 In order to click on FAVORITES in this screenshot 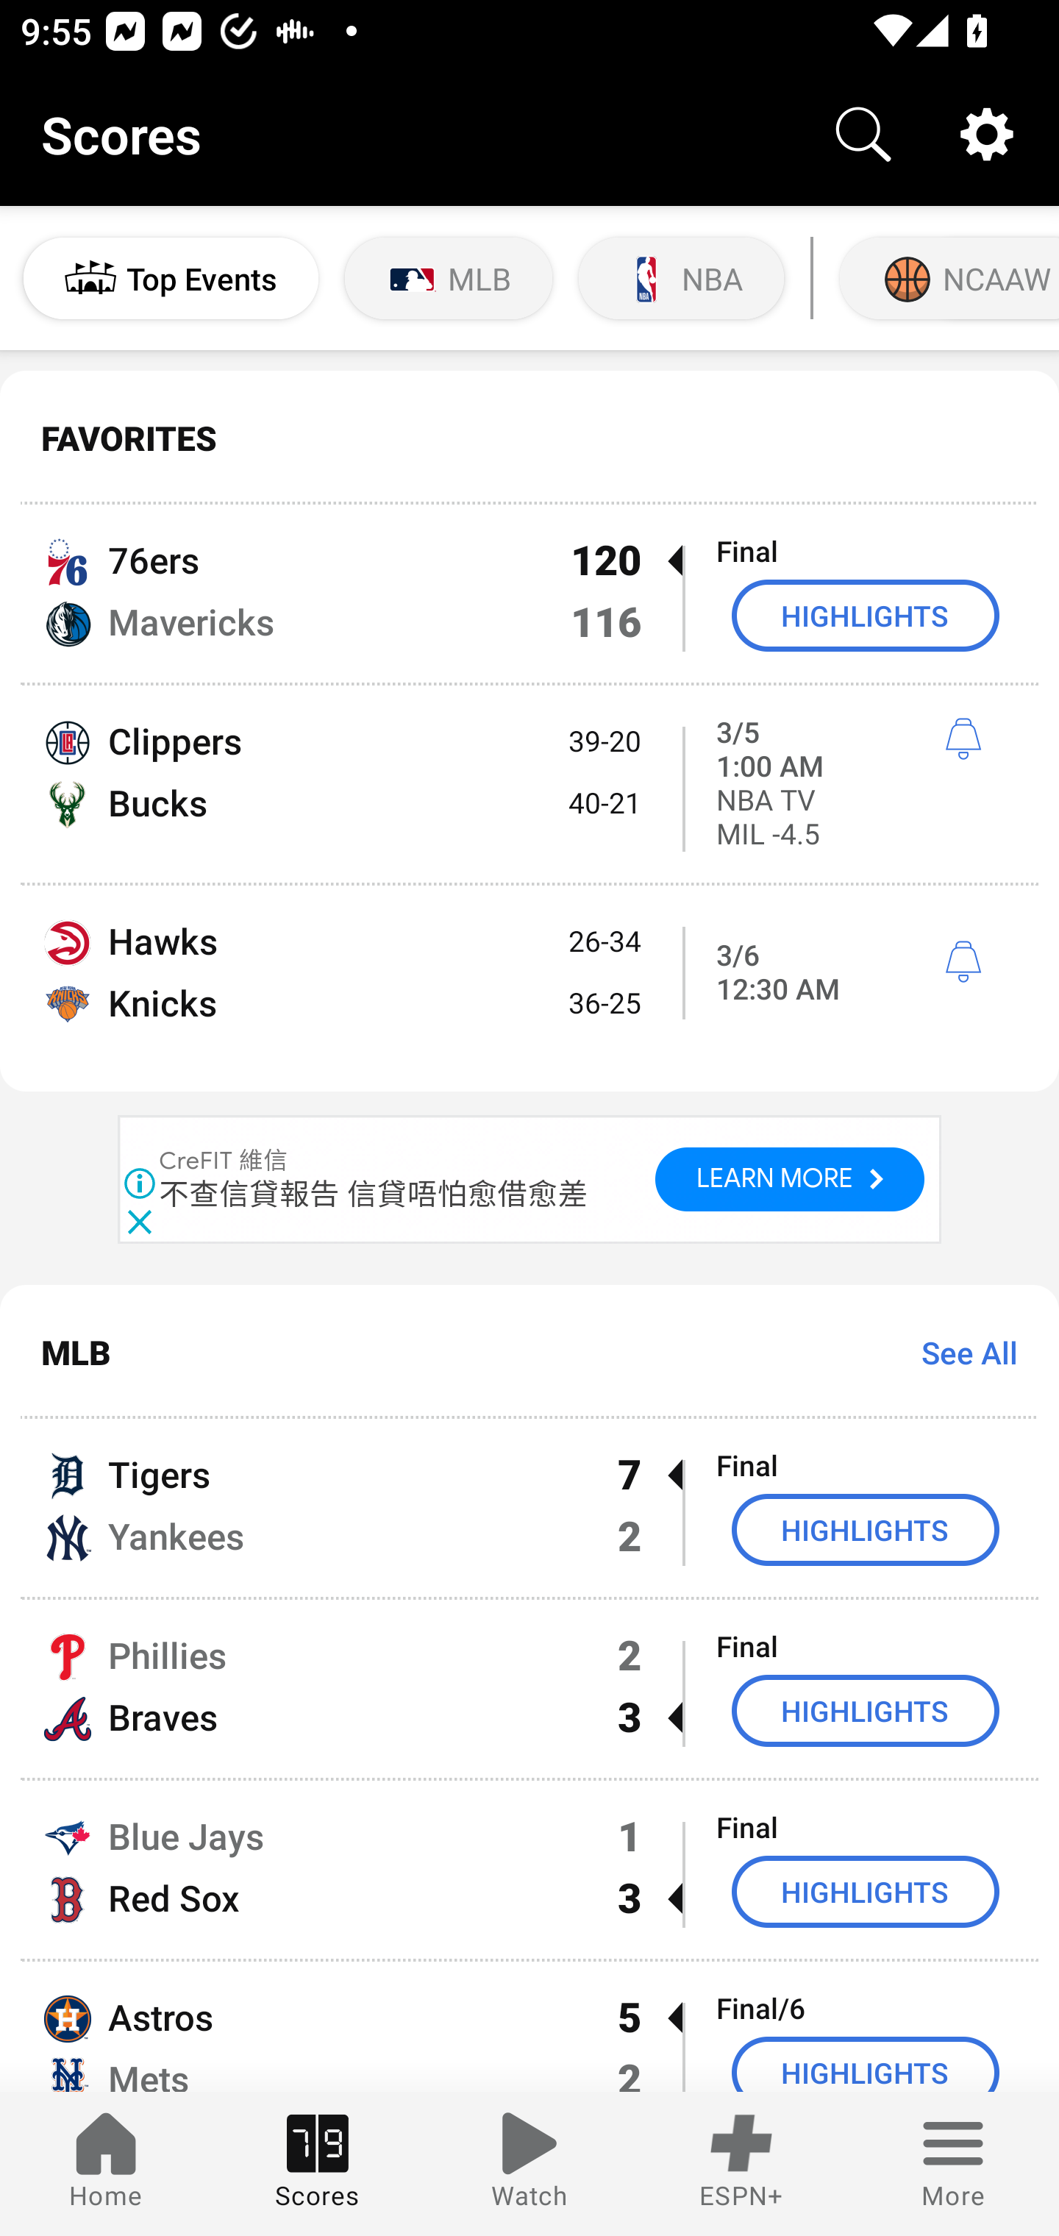, I will do `click(529, 438)`.